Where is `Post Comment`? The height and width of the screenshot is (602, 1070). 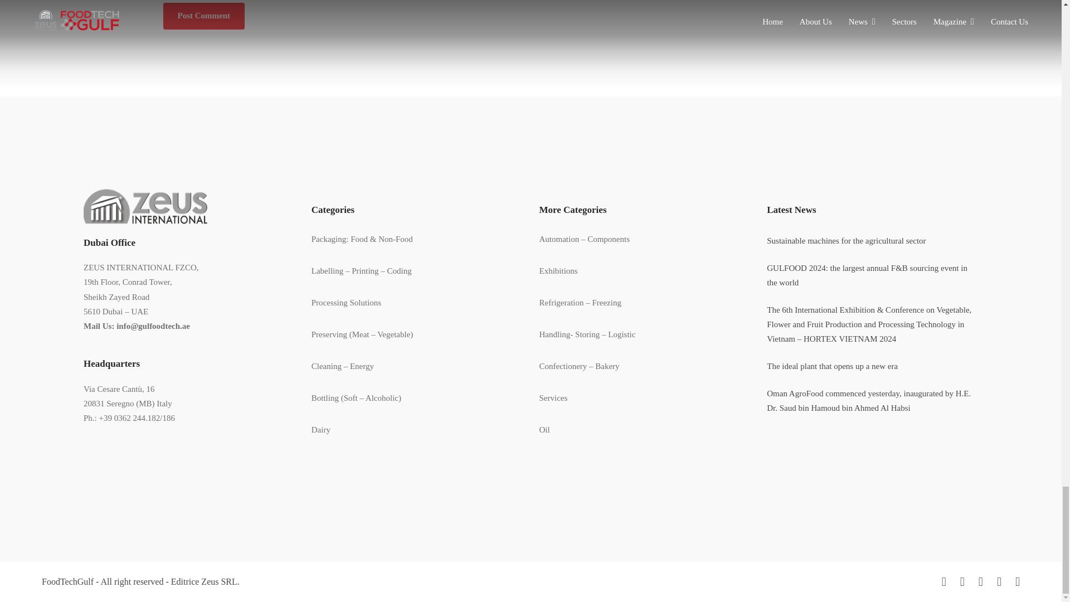 Post Comment is located at coordinates (203, 16).